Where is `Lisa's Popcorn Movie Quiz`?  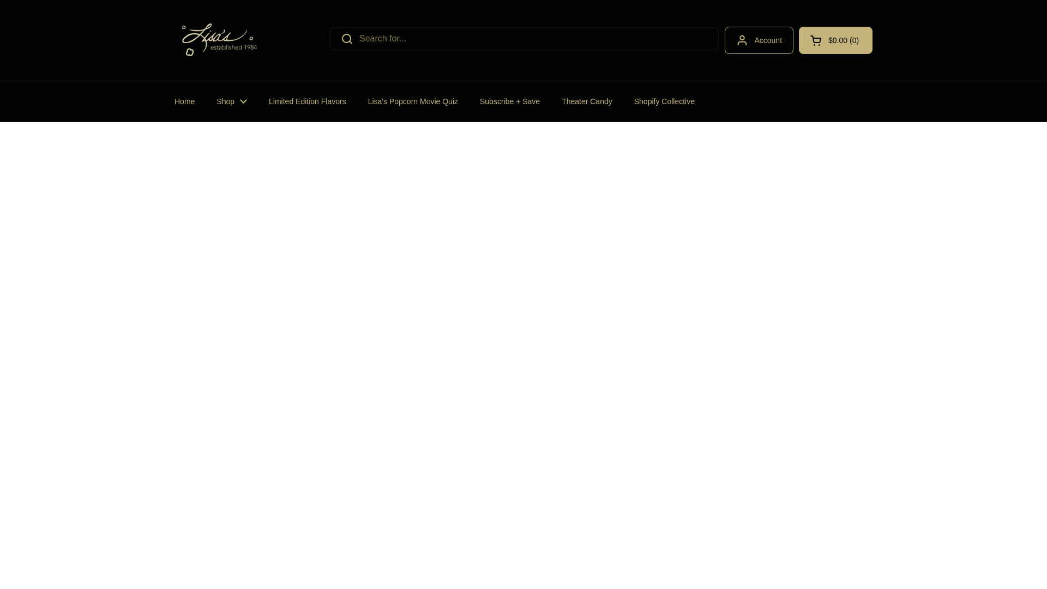
Lisa's Popcorn Movie Quiz is located at coordinates (413, 101).